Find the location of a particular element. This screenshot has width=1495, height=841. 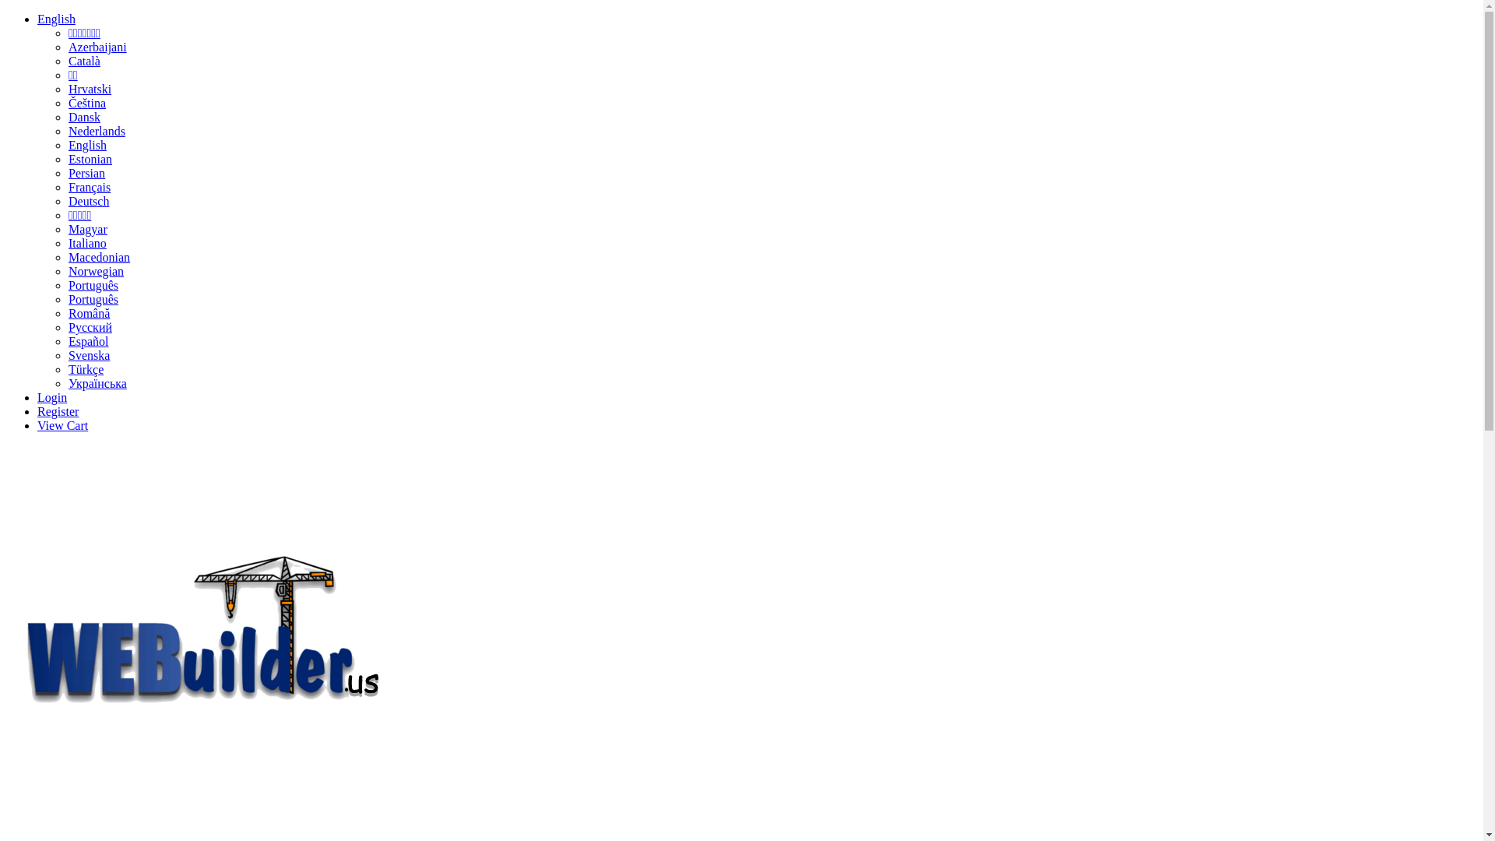

English is located at coordinates (56, 19).